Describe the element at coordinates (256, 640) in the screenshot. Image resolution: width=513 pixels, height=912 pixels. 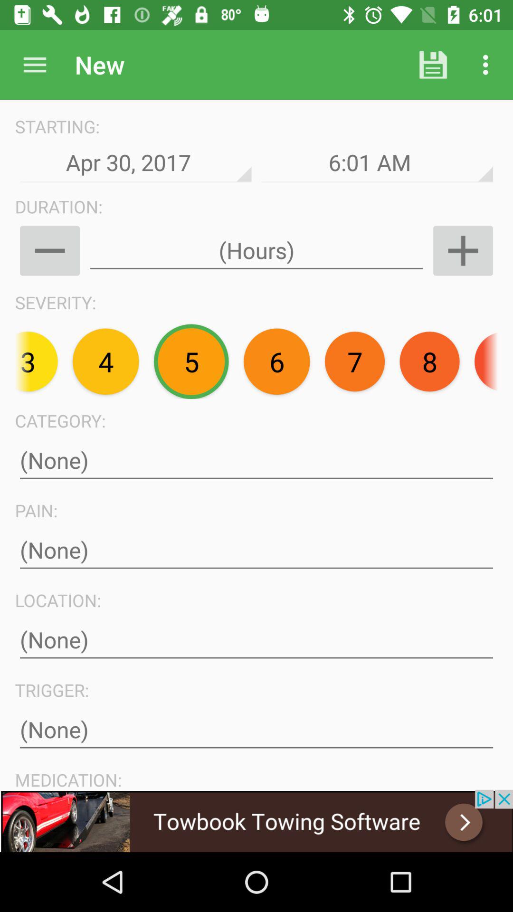
I see `description` at that location.